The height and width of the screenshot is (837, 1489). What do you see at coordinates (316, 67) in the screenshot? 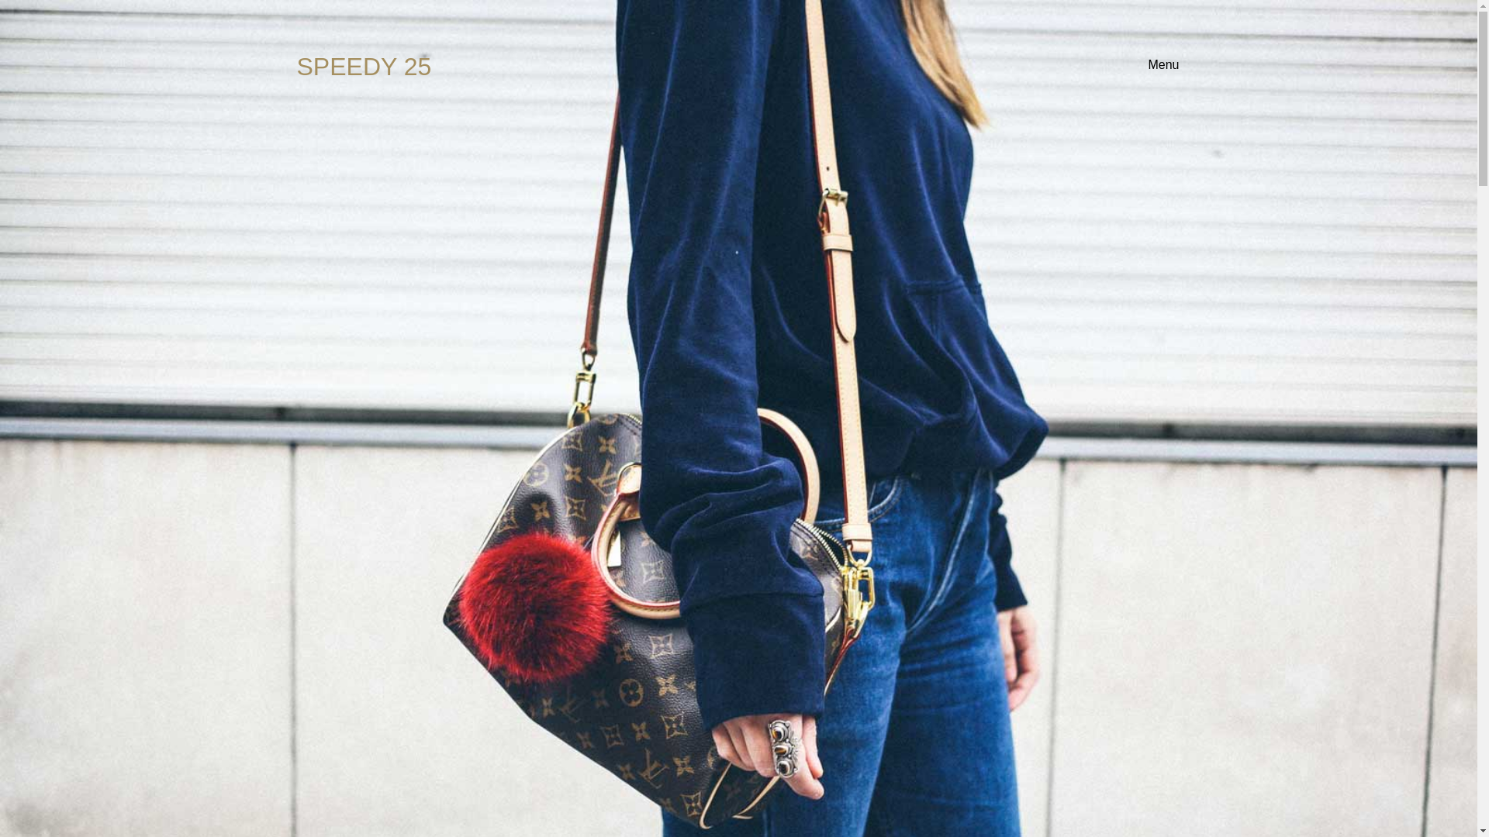
I see `SPEEDY 25` at bounding box center [316, 67].